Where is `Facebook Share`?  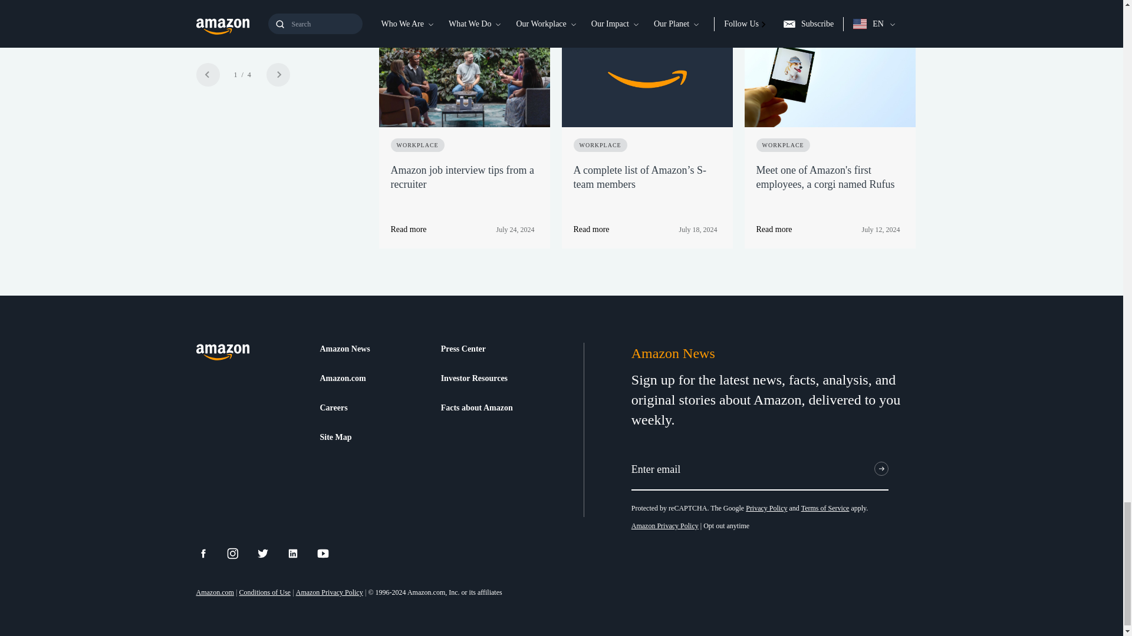 Facebook Share is located at coordinates (210, 554).